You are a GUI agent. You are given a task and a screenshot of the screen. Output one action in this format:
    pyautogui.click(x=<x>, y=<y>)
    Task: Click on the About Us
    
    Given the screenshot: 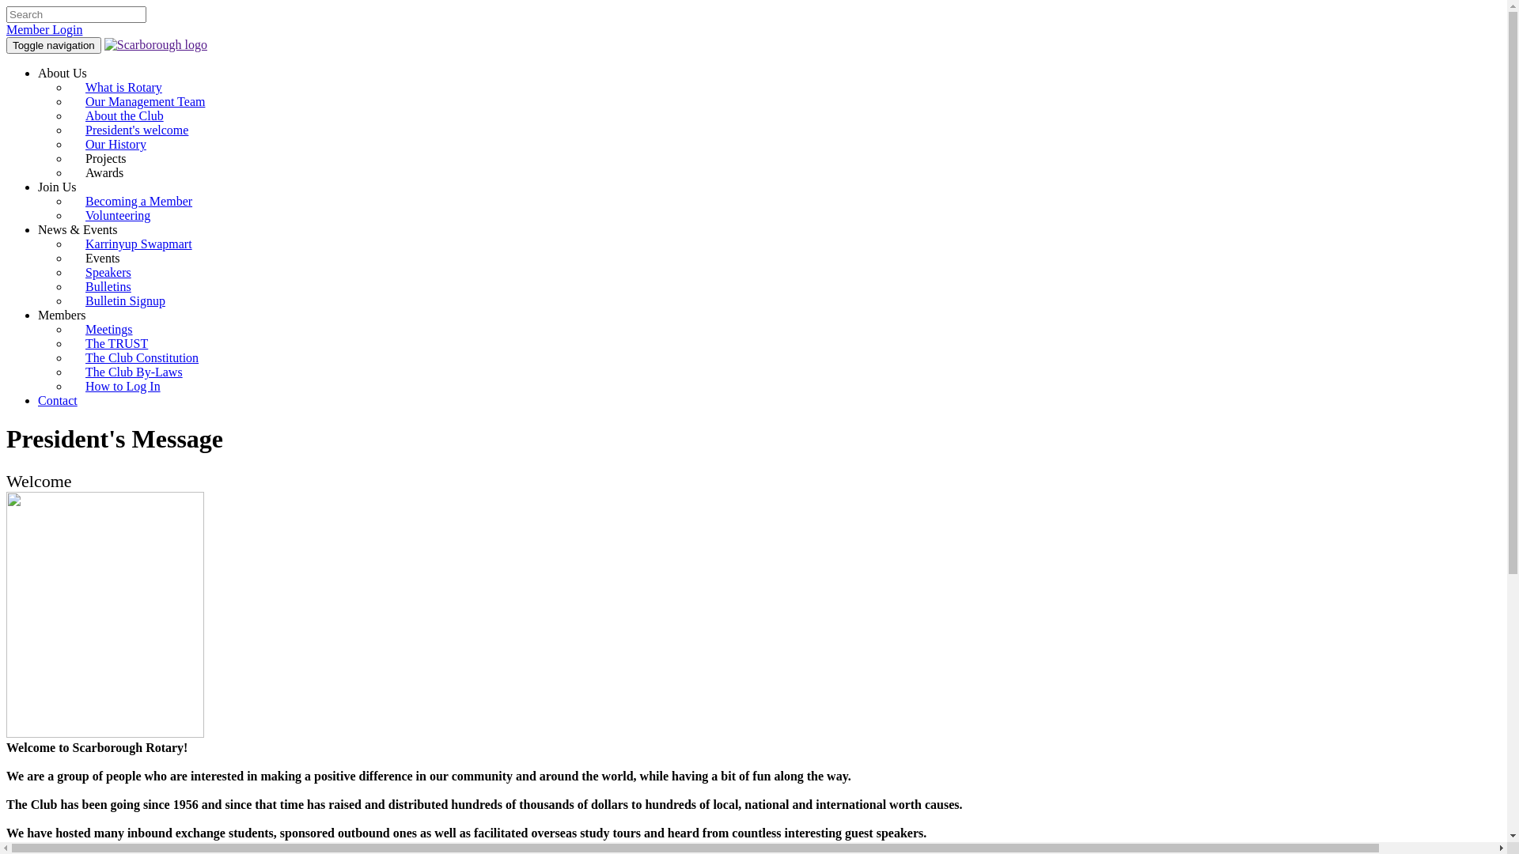 What is the action you would take?
    pyautogui.click(x=63, y=73)
    